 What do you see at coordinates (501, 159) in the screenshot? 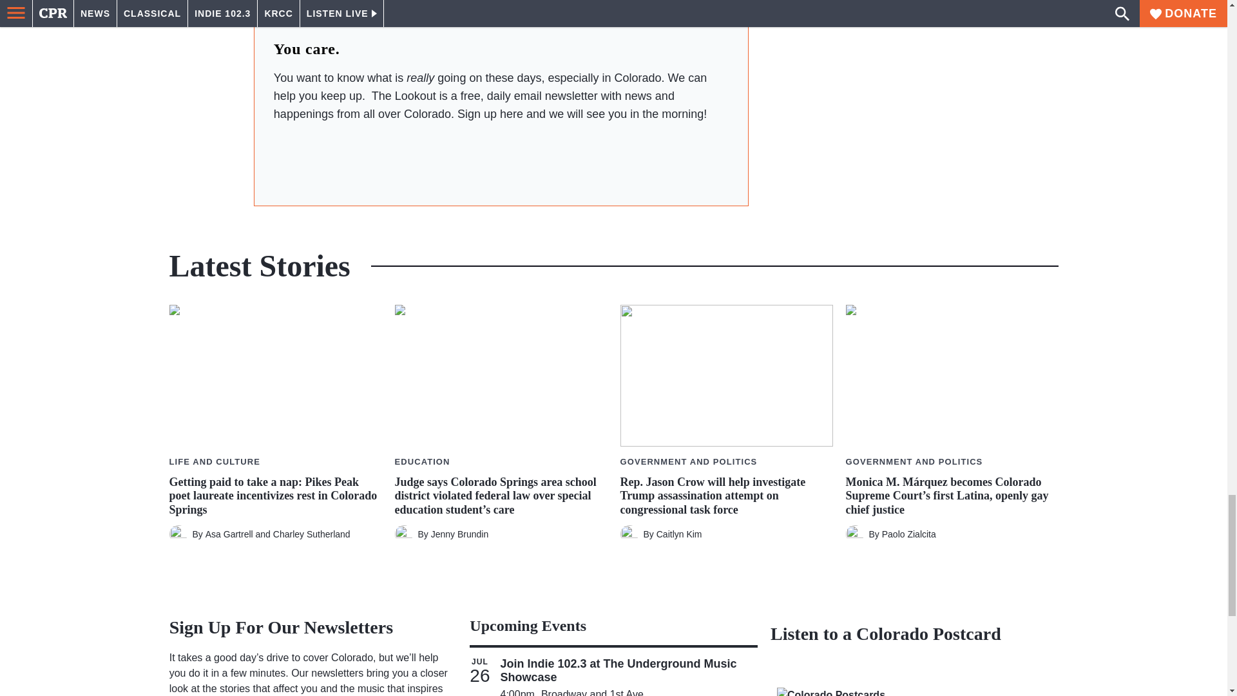
I see `newsArticleSignup` at bounding box center [501, 159].